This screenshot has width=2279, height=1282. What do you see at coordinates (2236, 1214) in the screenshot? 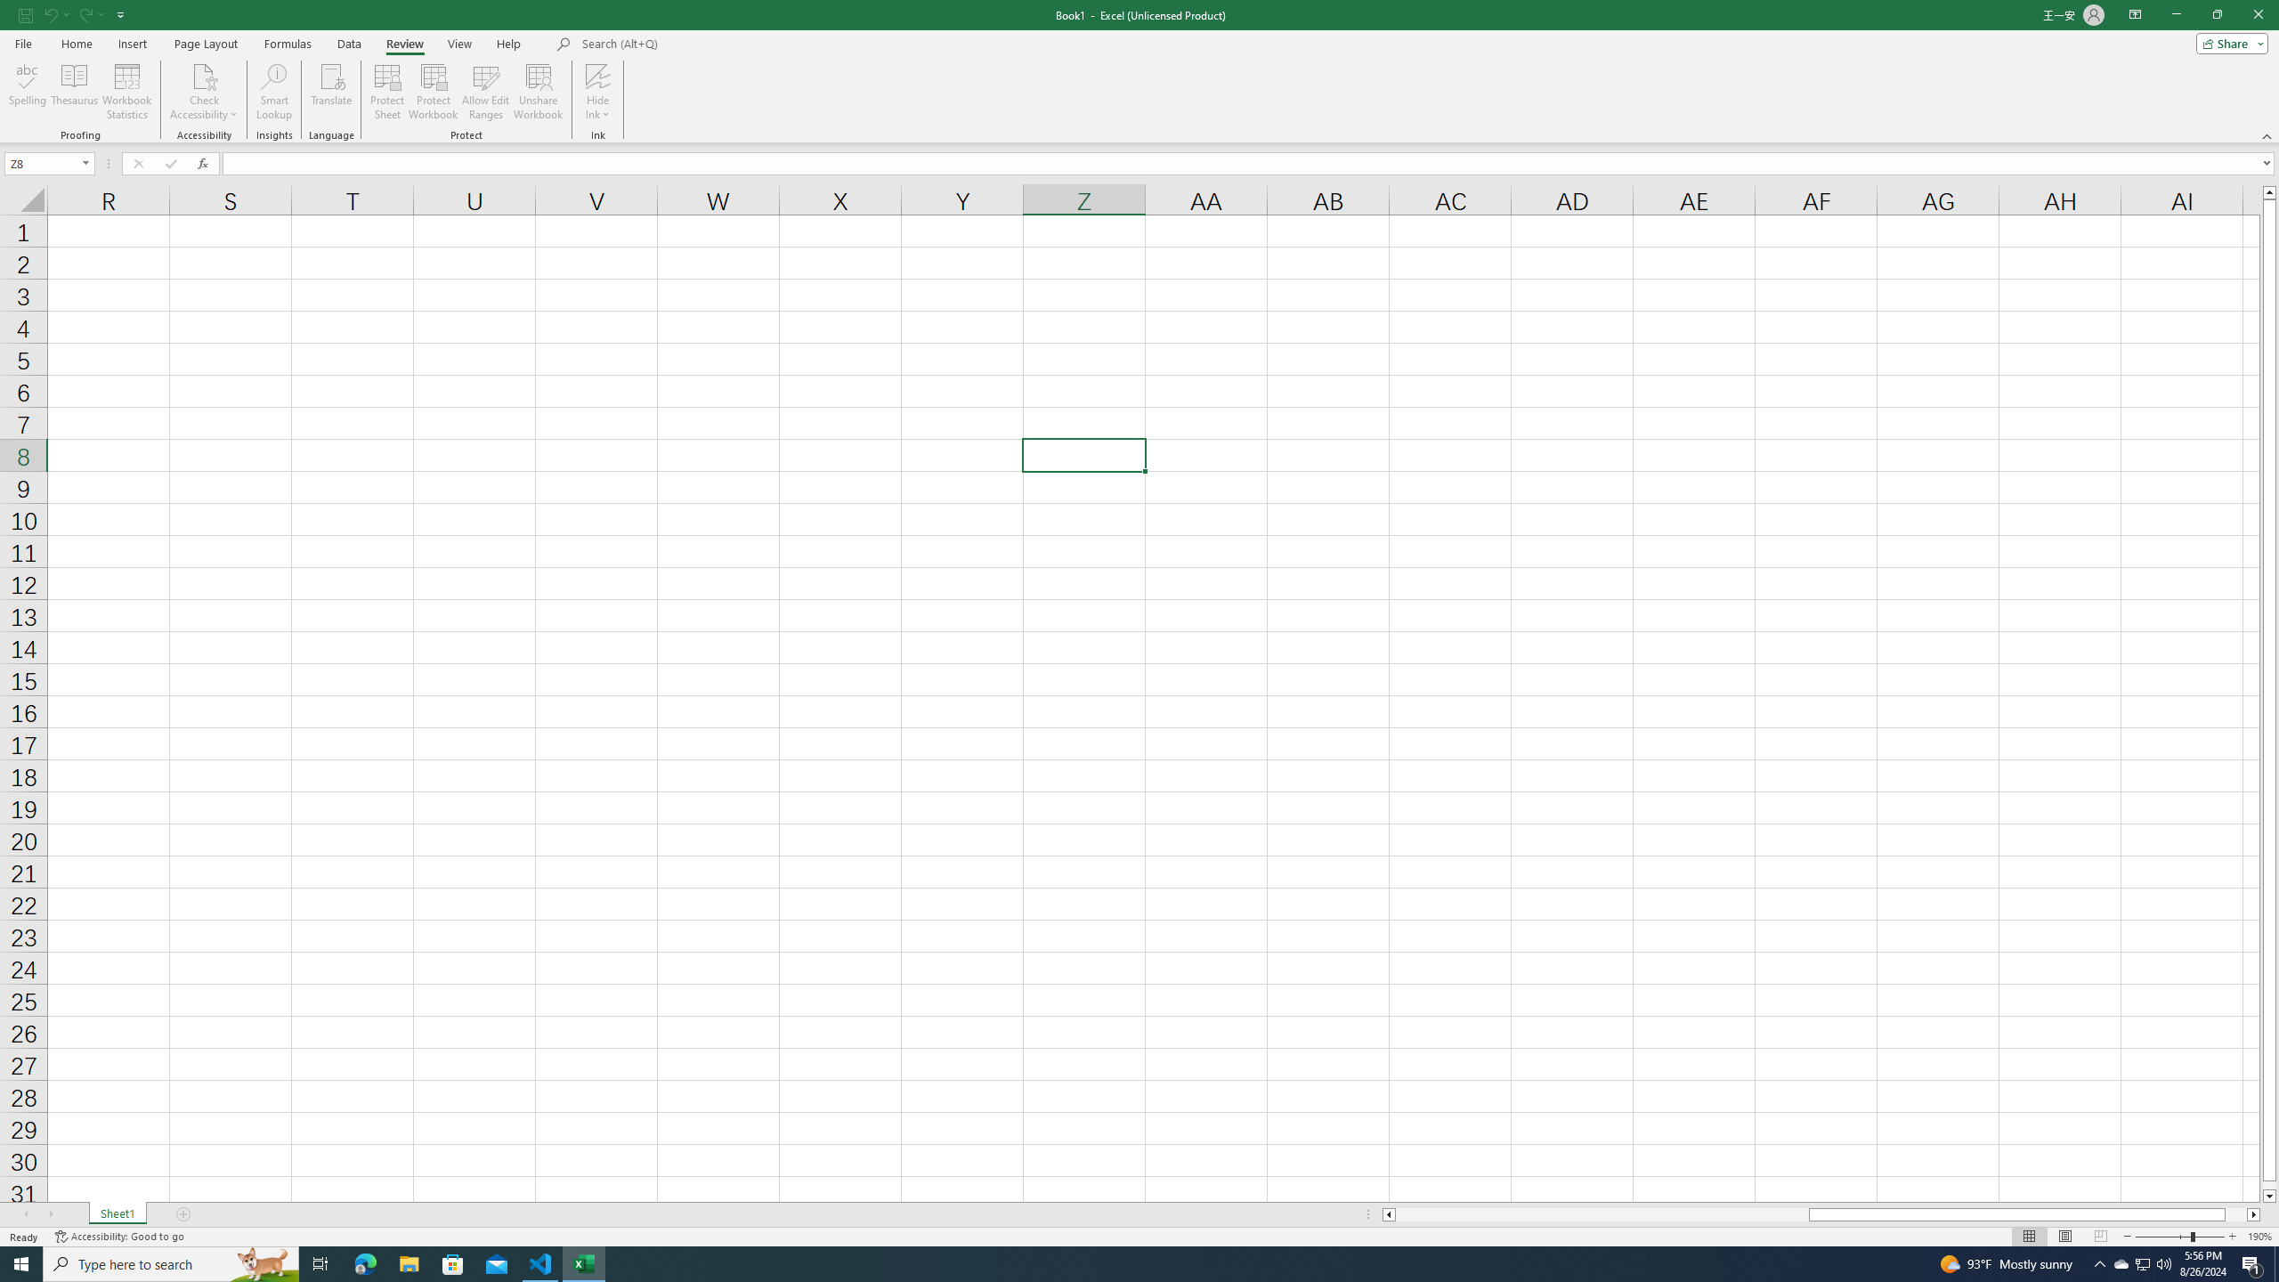
I see `Page right` at bounding box center [2236, 1214].